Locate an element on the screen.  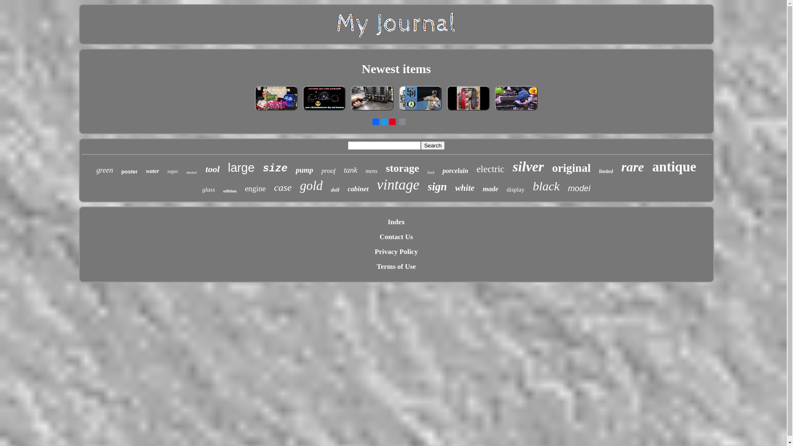
super is located at coordinates (173, 172).